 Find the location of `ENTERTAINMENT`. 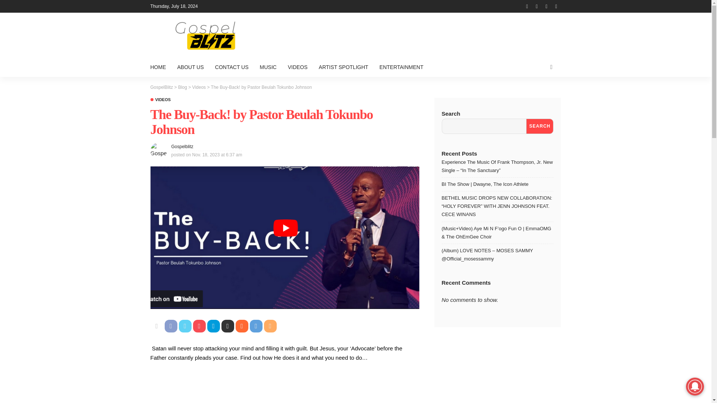

ENTERTAINMENT is located at coordinates (401, 67).